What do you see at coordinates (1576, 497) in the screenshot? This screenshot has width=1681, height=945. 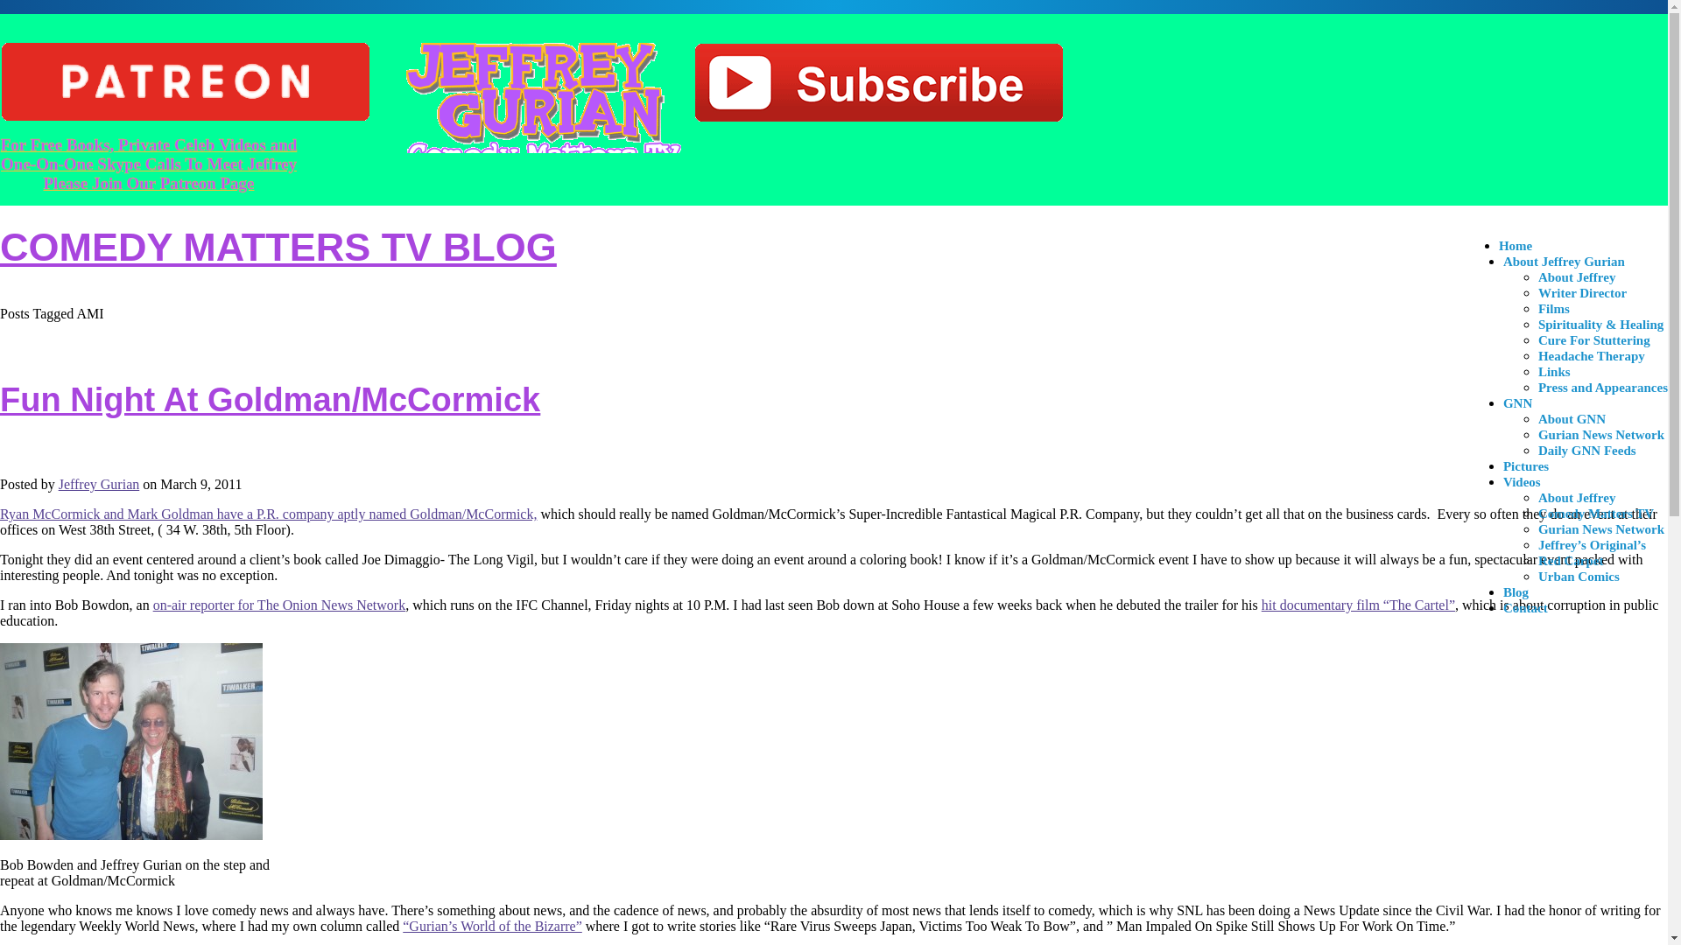 I see `About Jeffrey` at bounding box center [1576, 497].